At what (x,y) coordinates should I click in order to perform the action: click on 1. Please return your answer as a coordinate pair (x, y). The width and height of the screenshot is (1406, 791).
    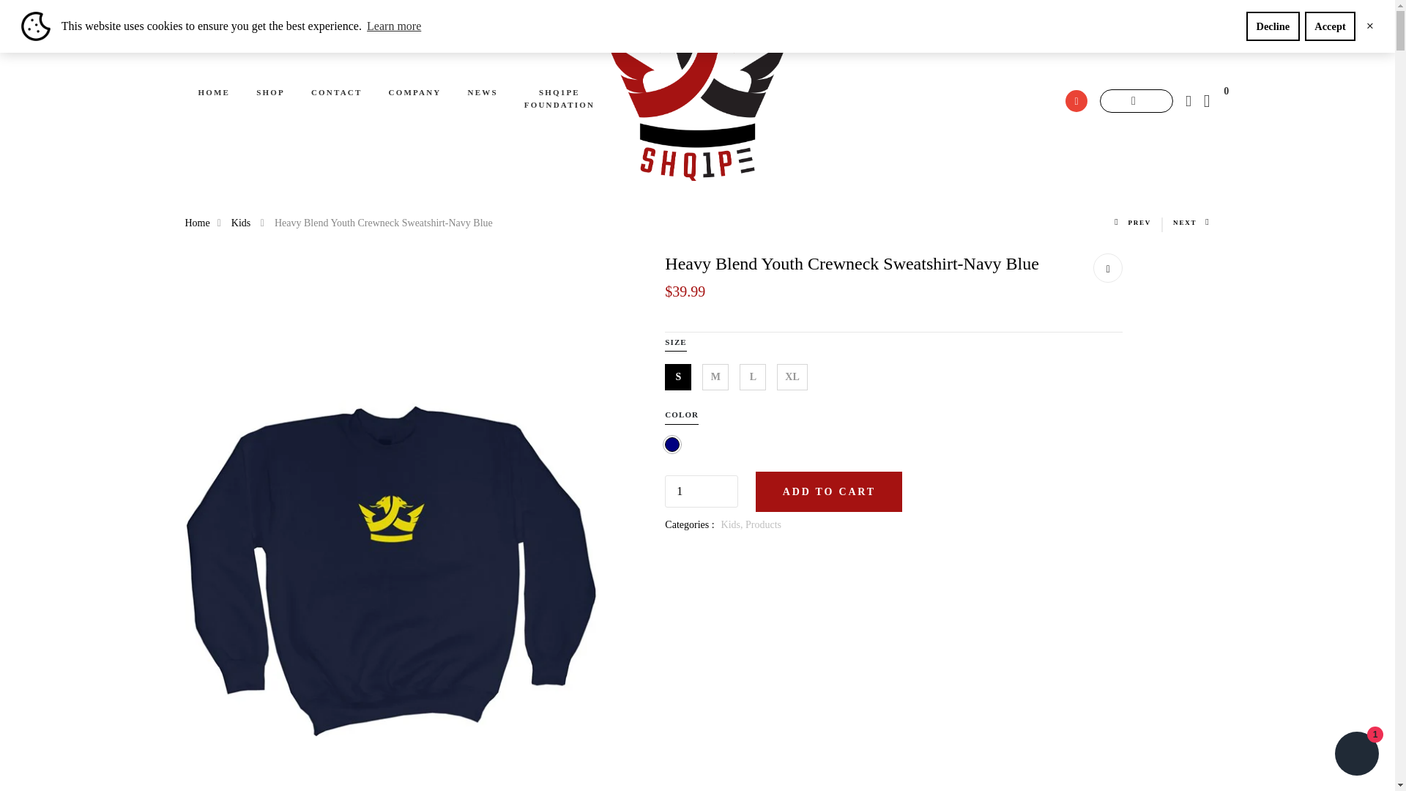
    Looking at the image, I should click on (702, 491).